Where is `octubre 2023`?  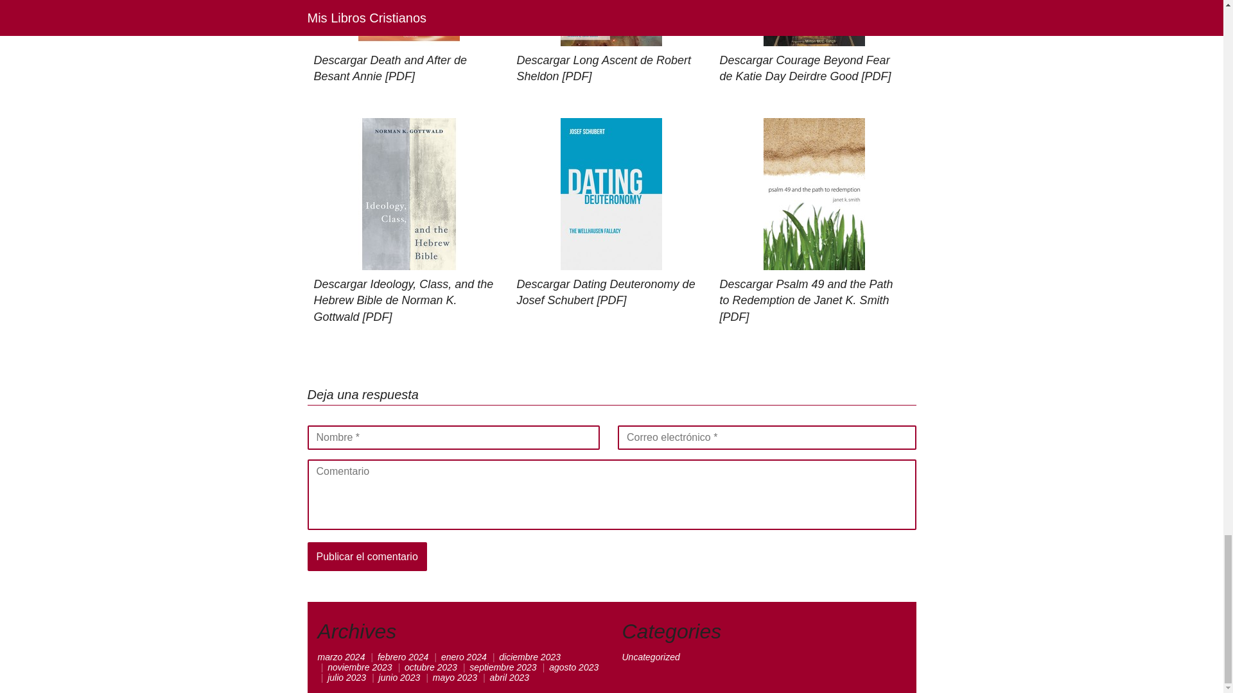
octubre 2023 is located at coordinates (430, 667).